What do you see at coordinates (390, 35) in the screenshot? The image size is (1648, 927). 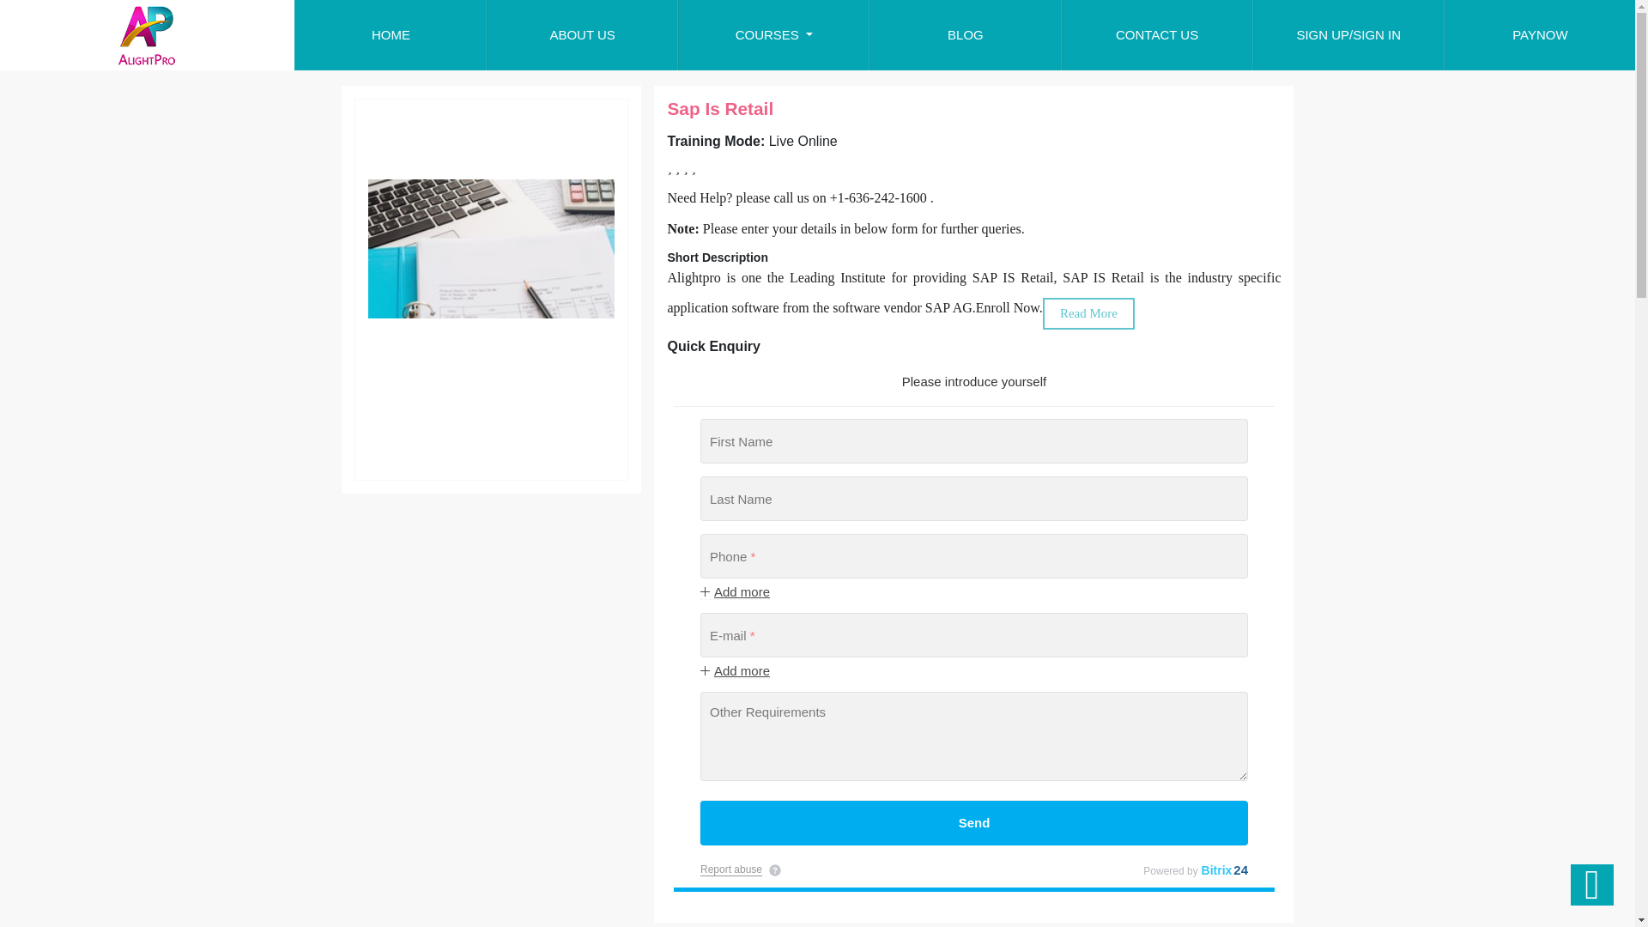 I see `HOME` at bounding box center [390, 35].